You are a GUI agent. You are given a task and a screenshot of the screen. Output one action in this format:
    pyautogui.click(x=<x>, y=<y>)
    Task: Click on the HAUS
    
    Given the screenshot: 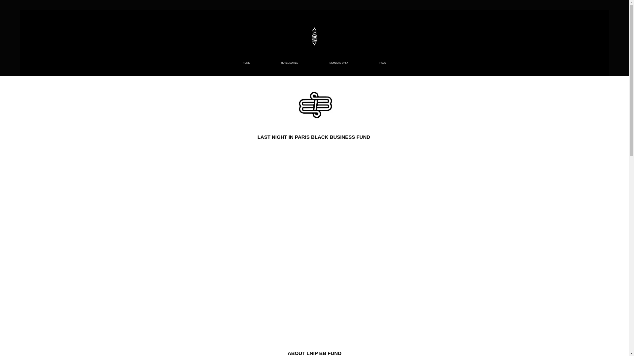 What is the action you would take?
    pyautogui.click(x=382, y=63)
    